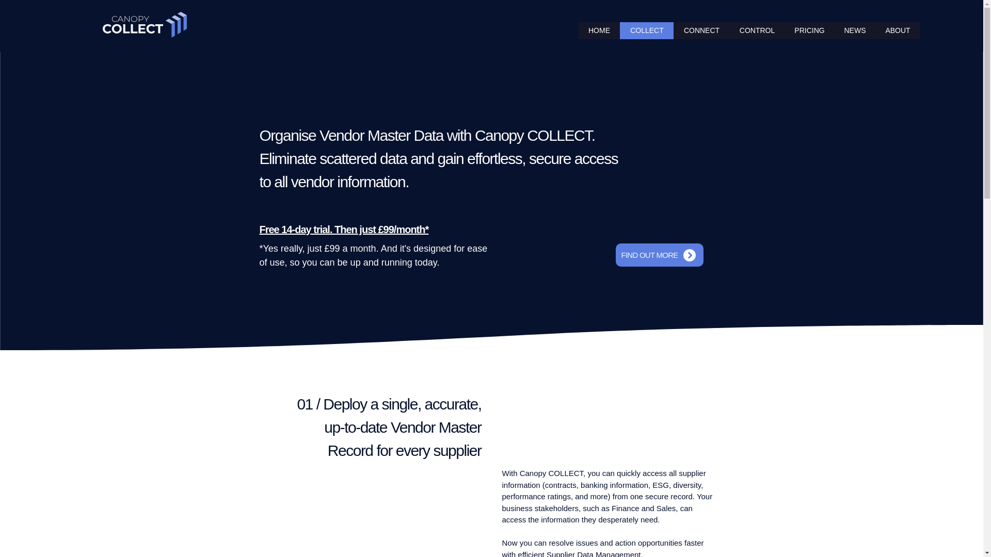 Image resolution: width=991 pixels, height=557 pixels. Describe the element at coordinates (757, 30) in the screenshot. I see `CONTROL` at that location.